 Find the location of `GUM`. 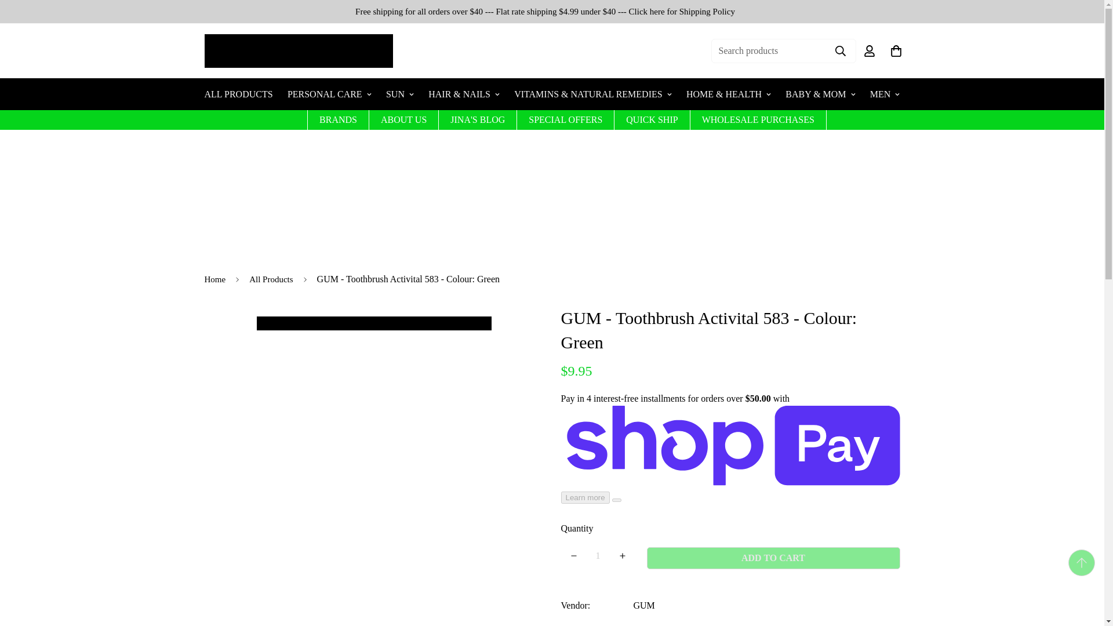

GUM is located at coordinates (643, 605).